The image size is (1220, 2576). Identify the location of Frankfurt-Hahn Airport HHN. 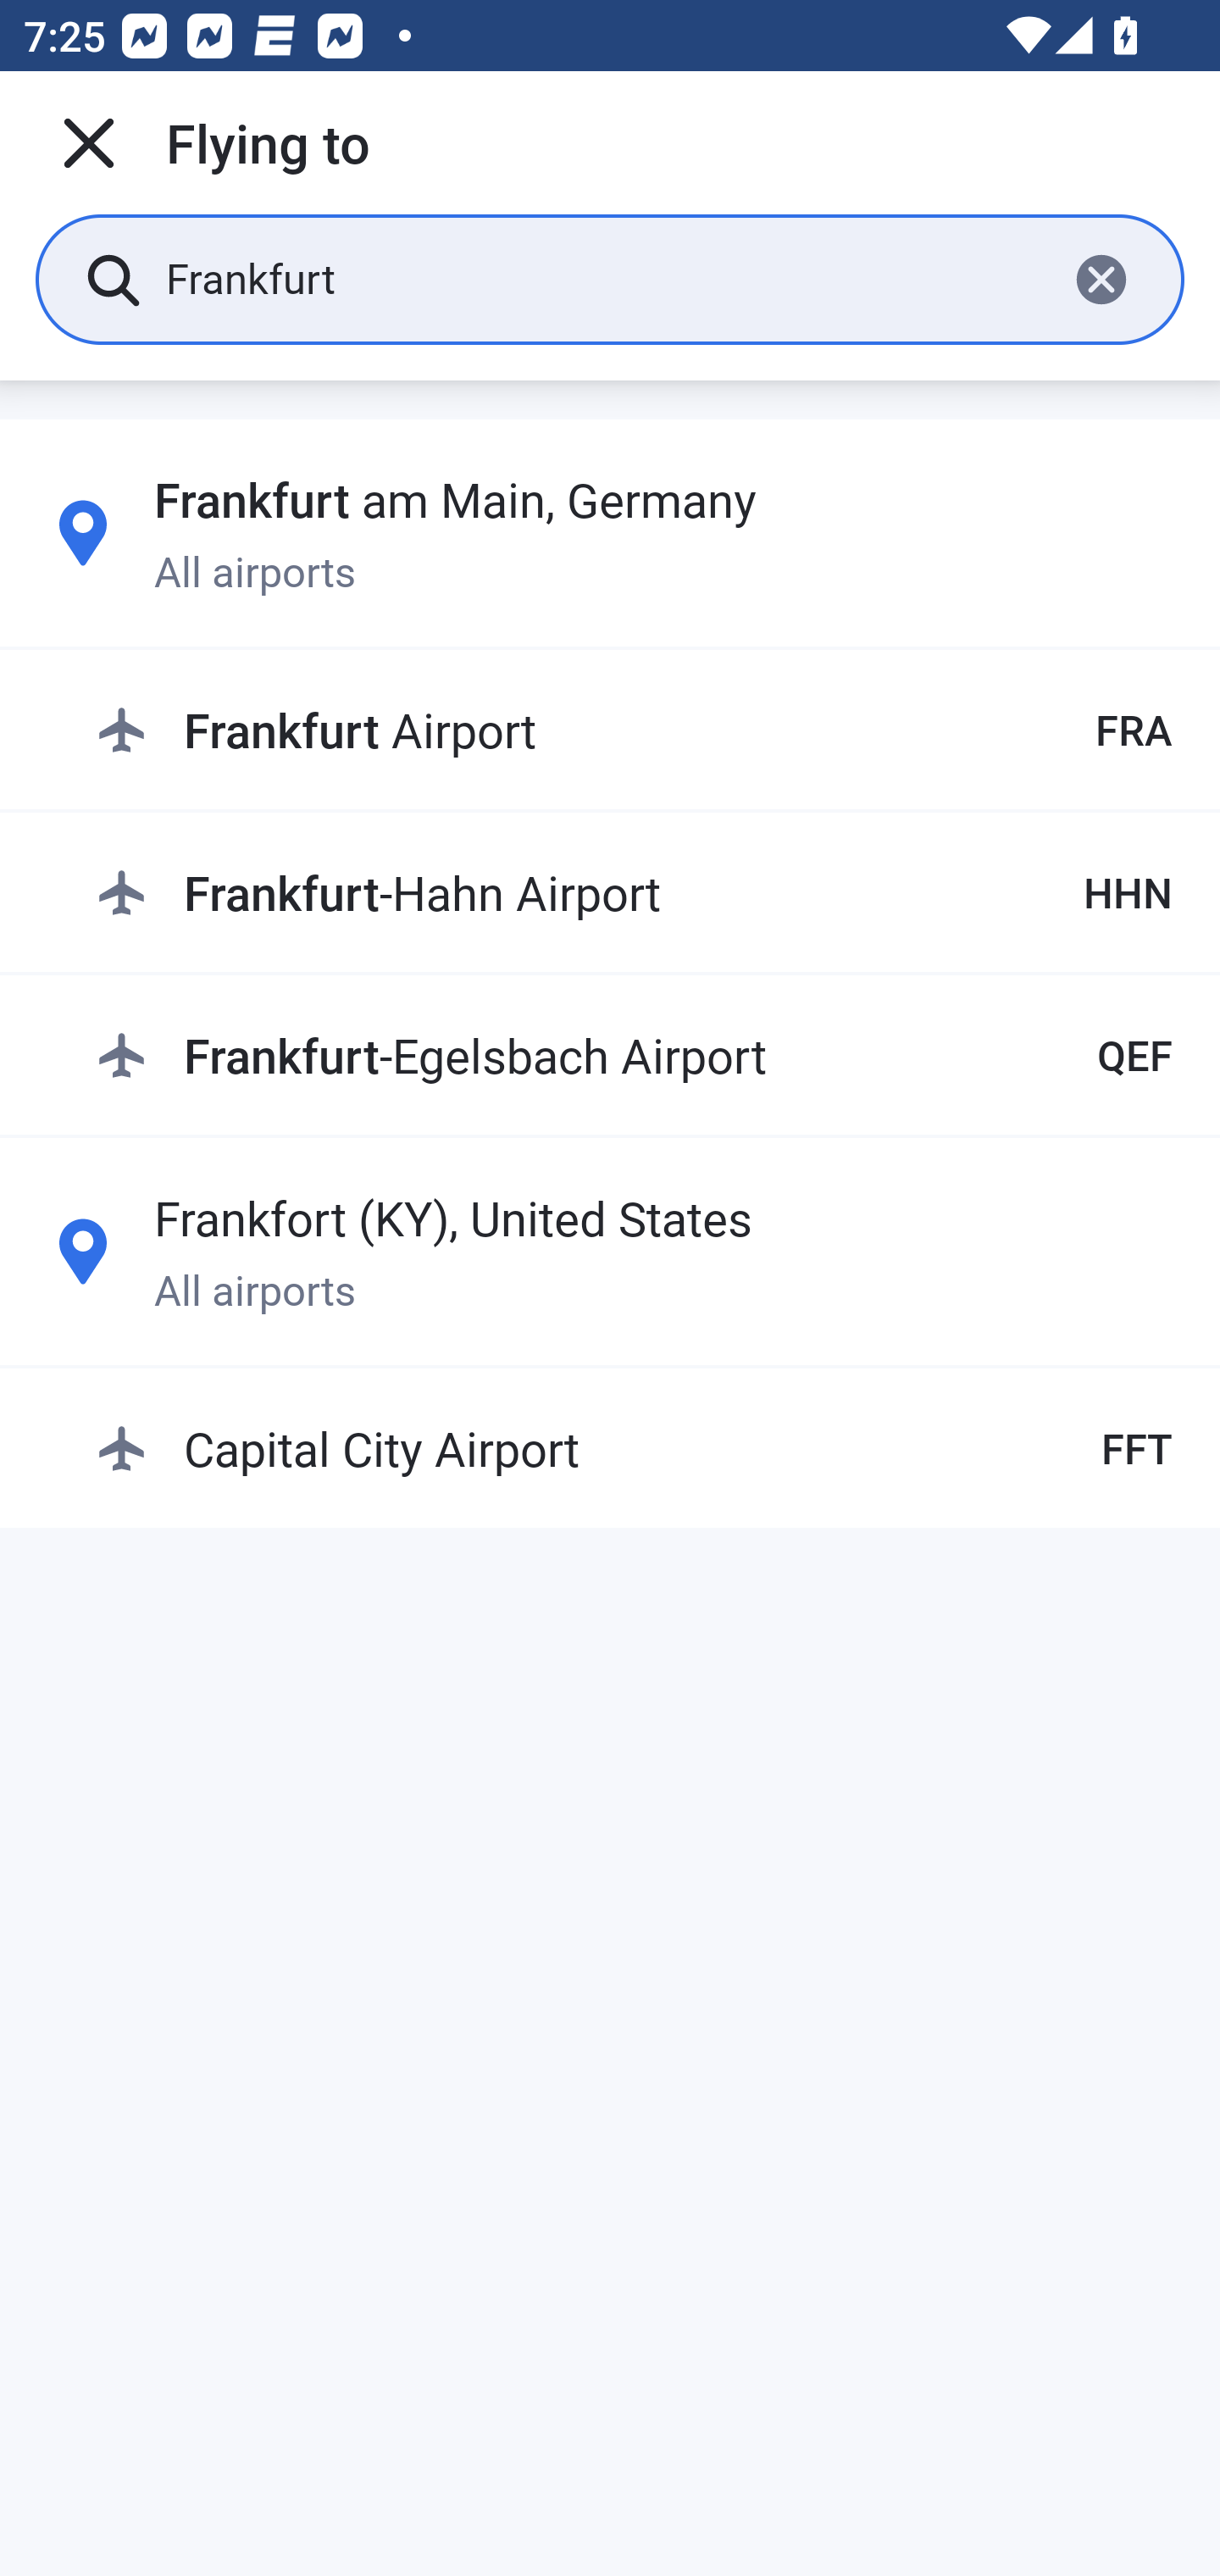
(634, 891).